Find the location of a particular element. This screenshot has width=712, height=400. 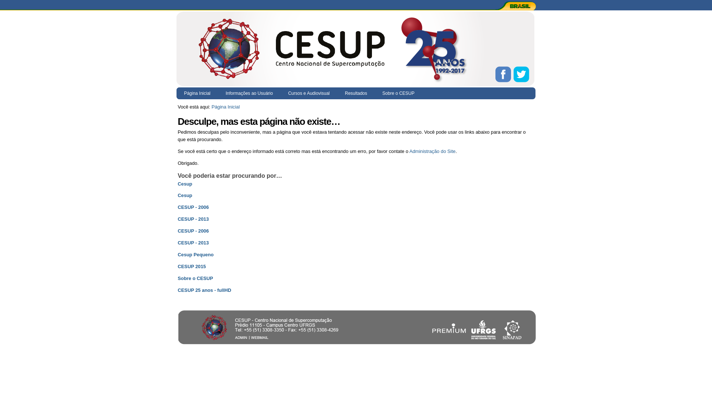

CESUP - 2006 is located at coordinates (193, 231).